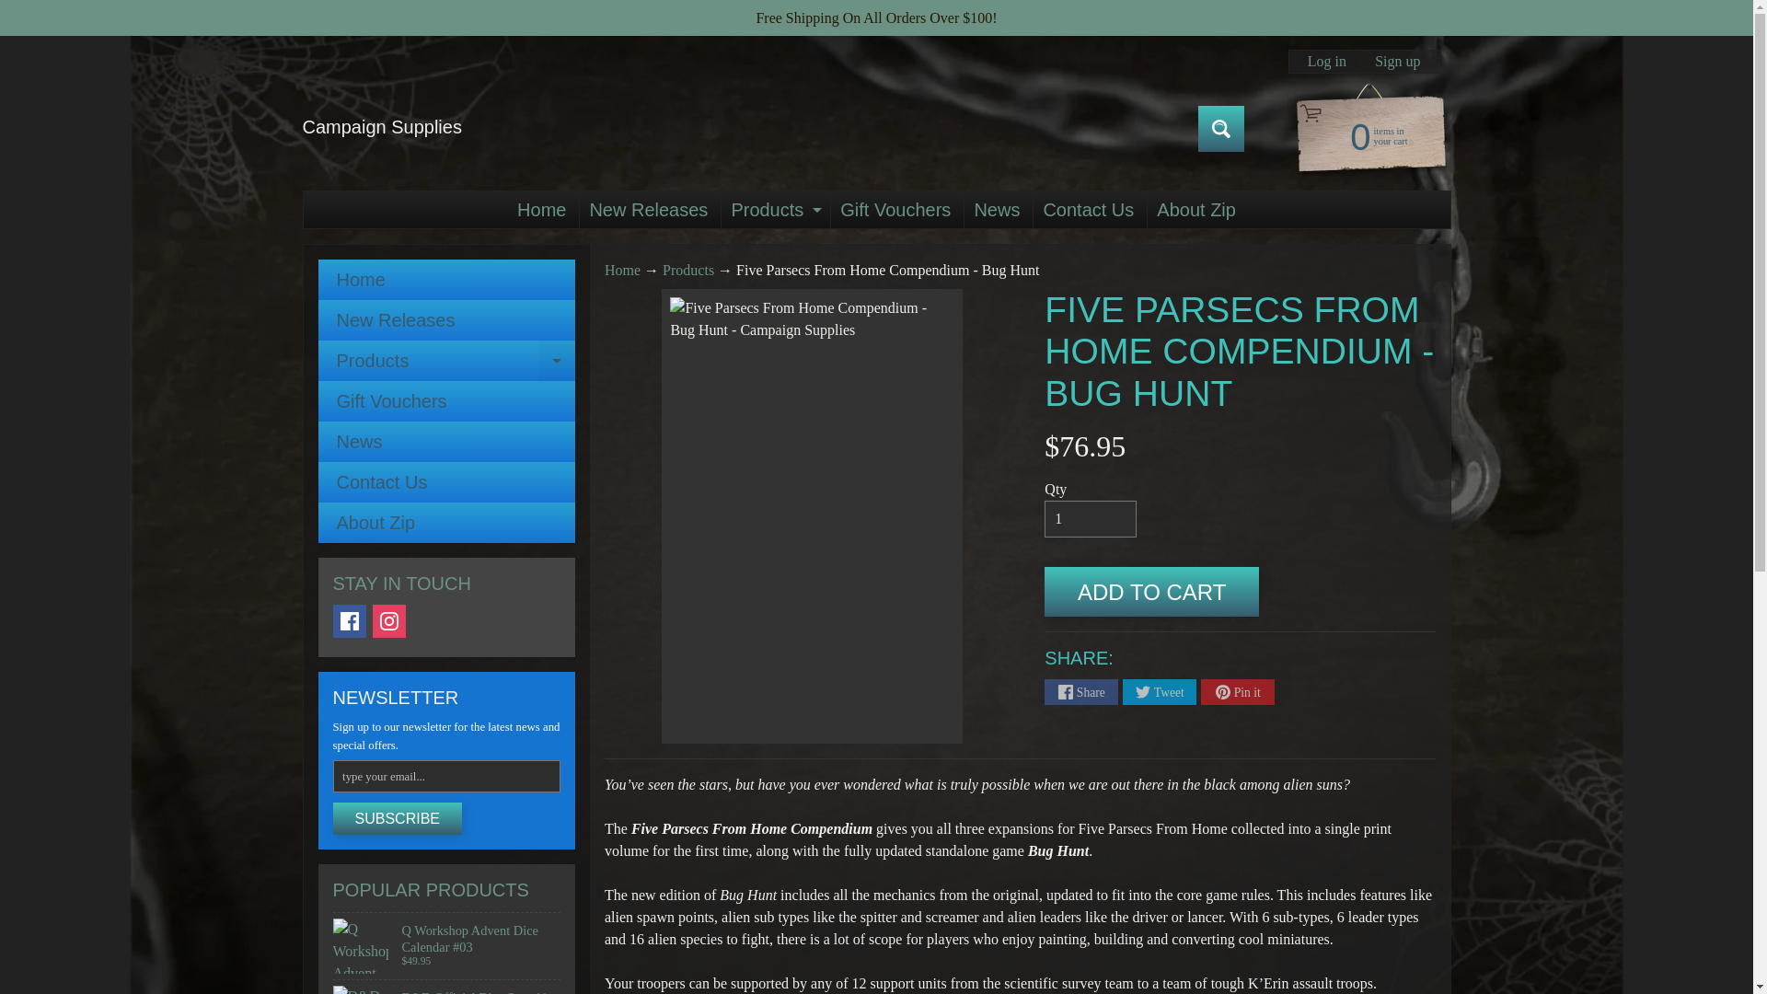 The height and width of the screenshot is (994, 1767). What do you see at coordinates (1196, 210) in the screenshot?
I see `Home` at bounding box center [1196, 210].